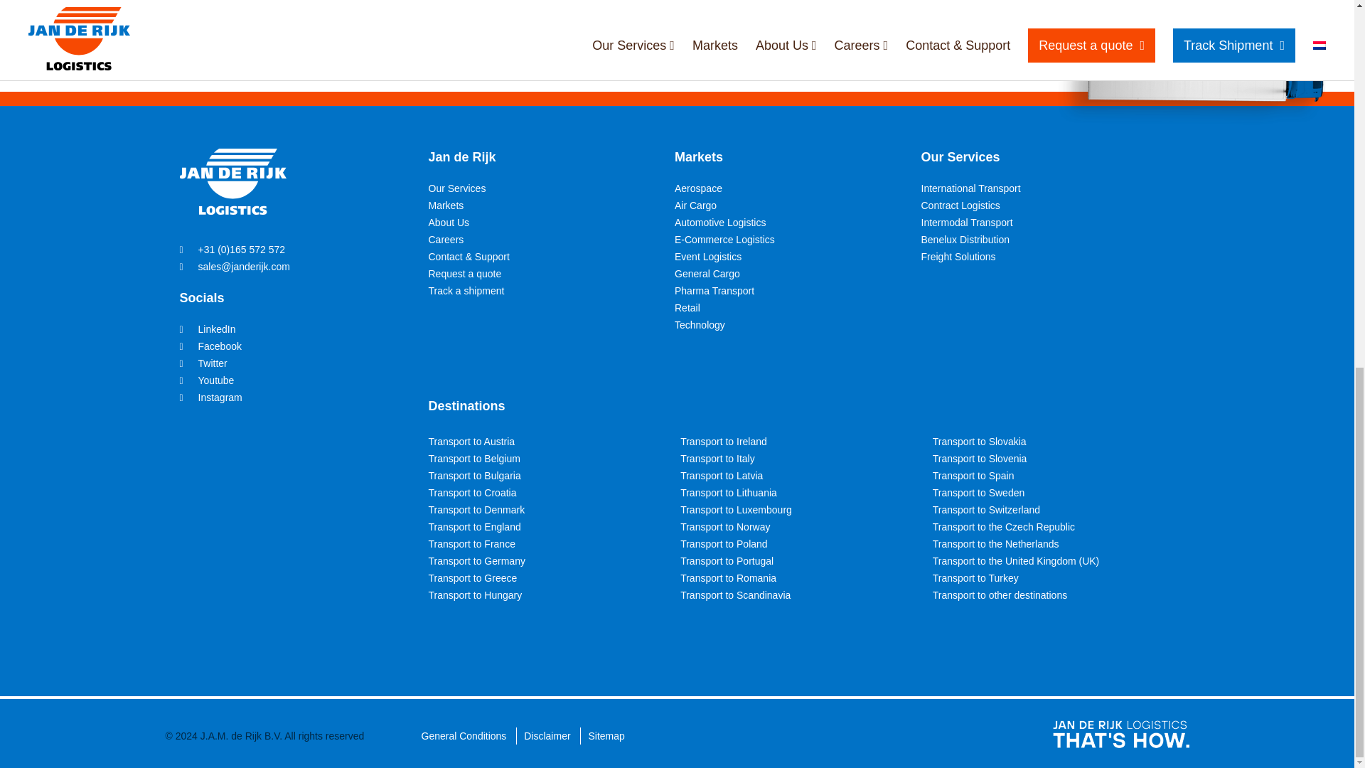 The width and height of the screenshot is (1365, 768). I want to click on Our Services, so click(456, 188).